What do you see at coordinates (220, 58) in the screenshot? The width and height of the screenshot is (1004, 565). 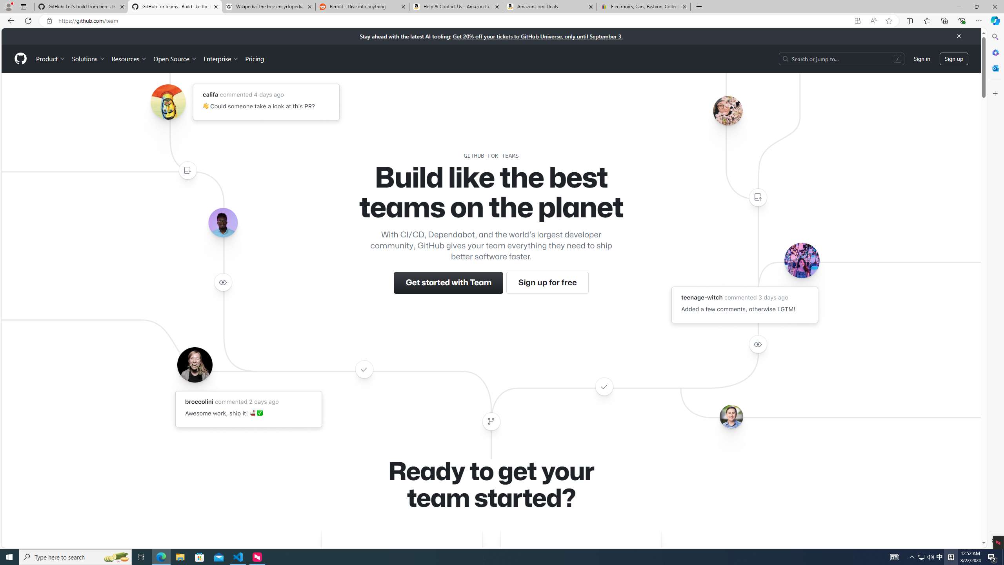 I see `Enterprise` at bounding box center [220, 58].